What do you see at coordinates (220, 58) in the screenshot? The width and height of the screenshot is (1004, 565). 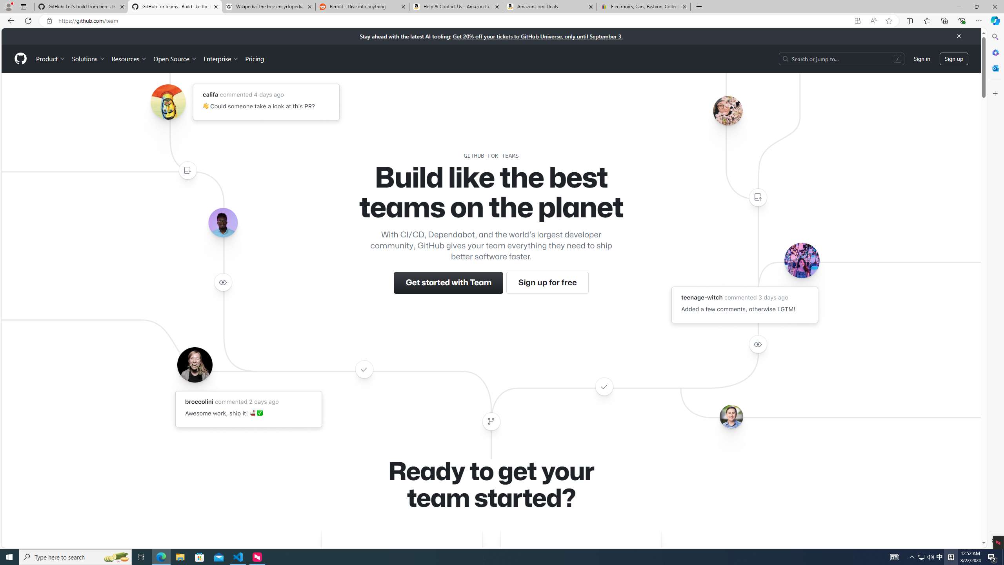 I see `Enterprise` at bounding box center [220, 58].